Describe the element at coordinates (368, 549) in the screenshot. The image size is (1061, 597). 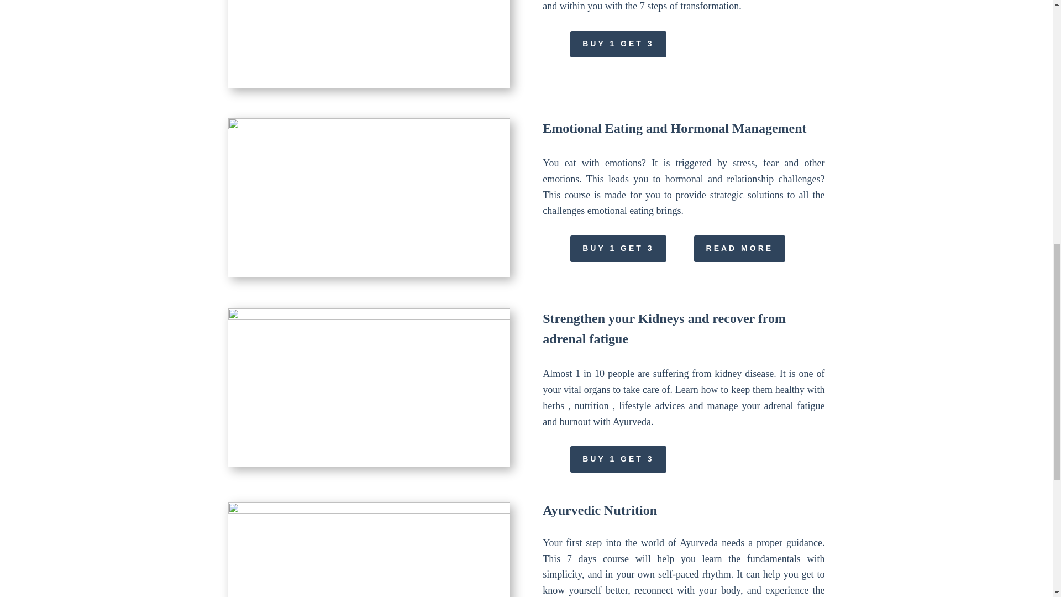
I see `Online Platform Headers` at that location.